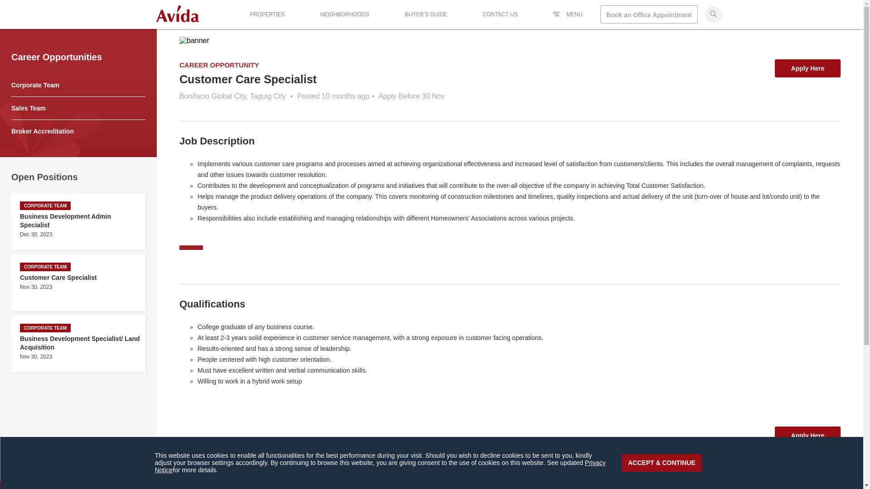 Image resolution: width=870 pixels, height=489 pixels. I want to click on Corporate Team, so click(35, 85).